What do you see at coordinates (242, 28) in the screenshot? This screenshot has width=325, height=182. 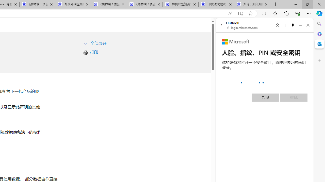 I see `login.microsoft.com` at bounding box center [242, 28].